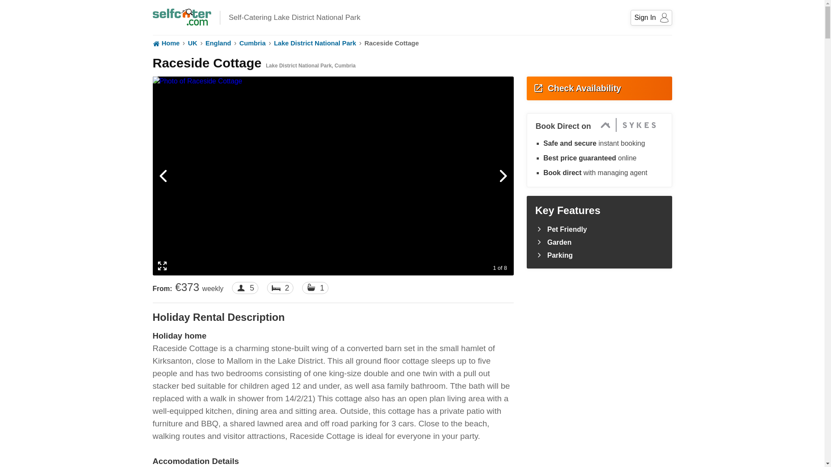  I want to click on Cumbria, so click(252, 43).